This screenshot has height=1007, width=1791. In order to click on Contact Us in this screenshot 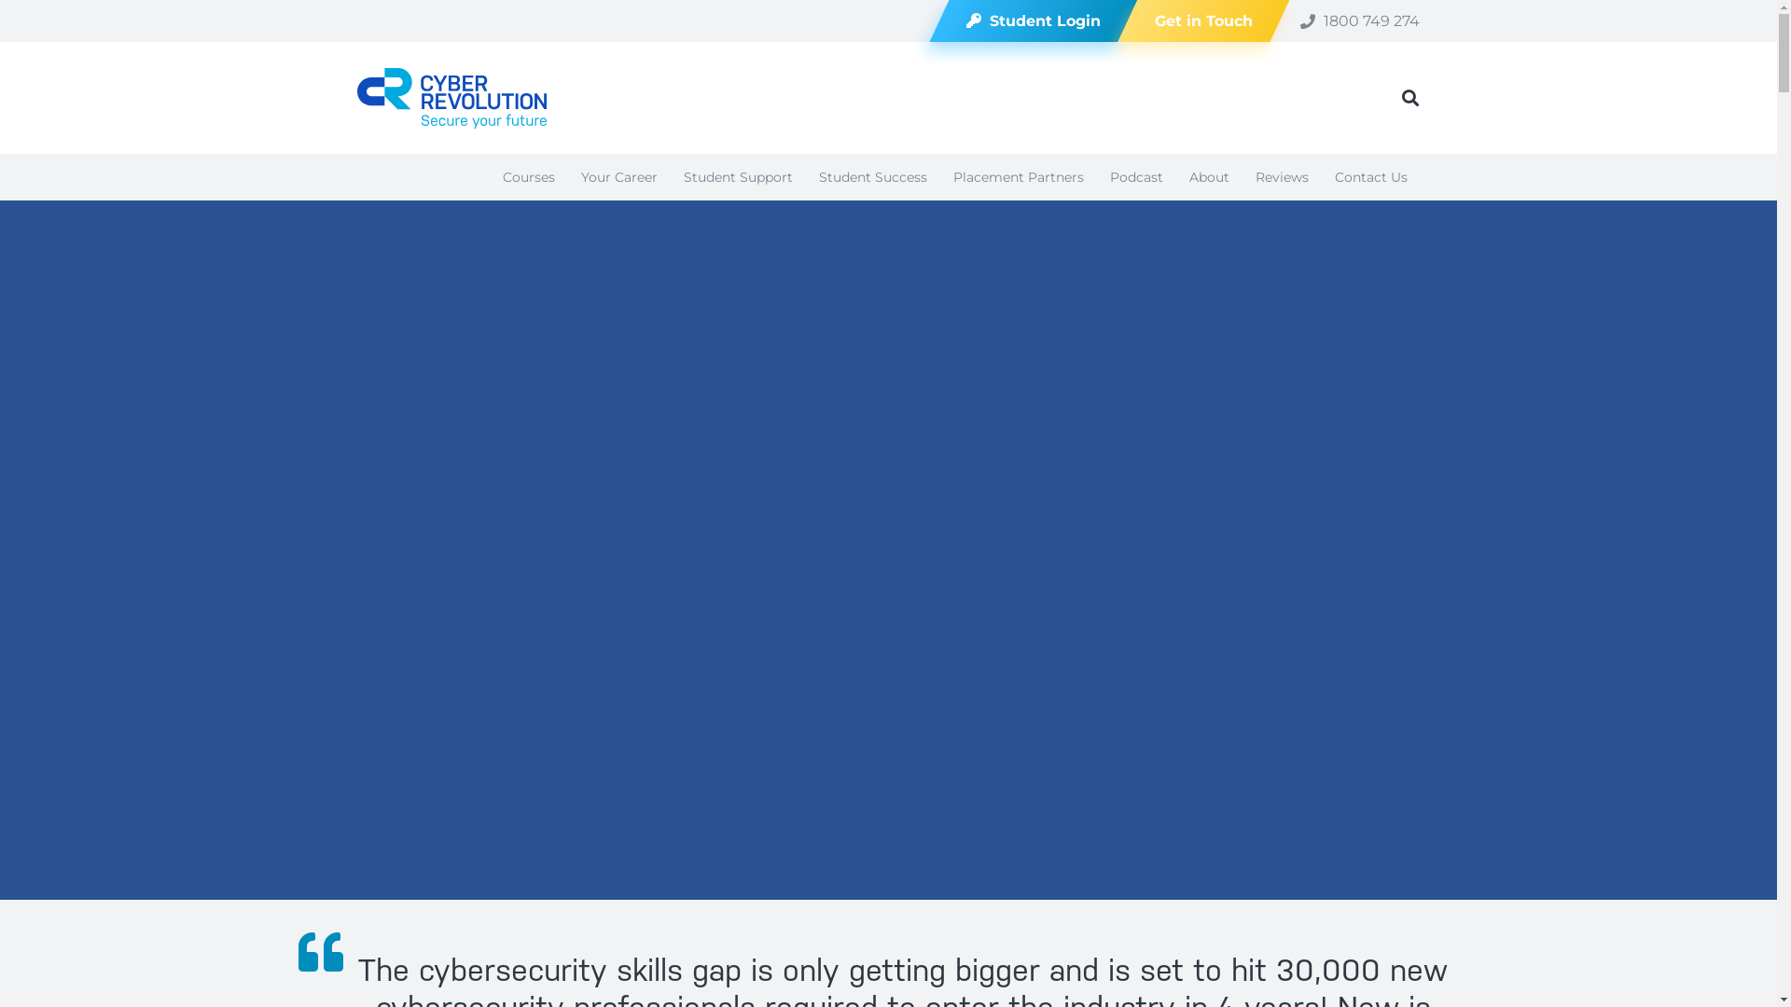, I will do `click(1370, 177)`.